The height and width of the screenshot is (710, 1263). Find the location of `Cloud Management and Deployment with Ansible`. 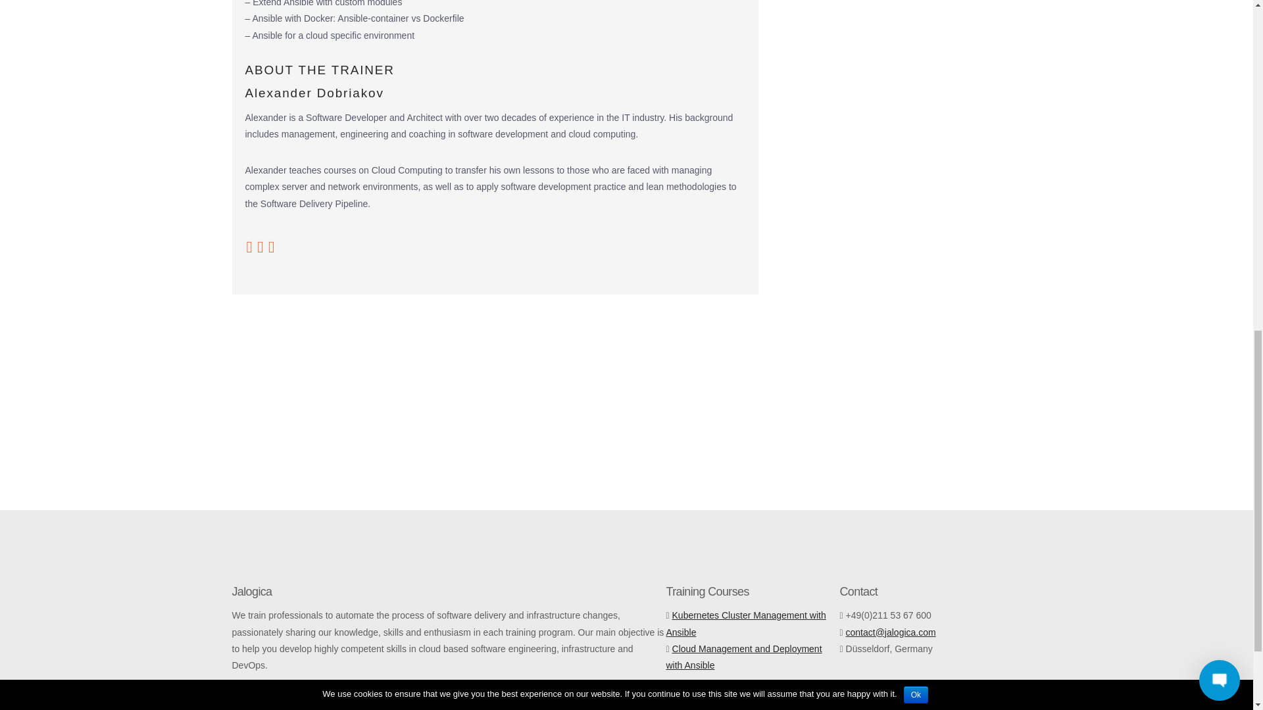

Cloud Management and Deployment with Ansible is located at coordinates (743, 656).